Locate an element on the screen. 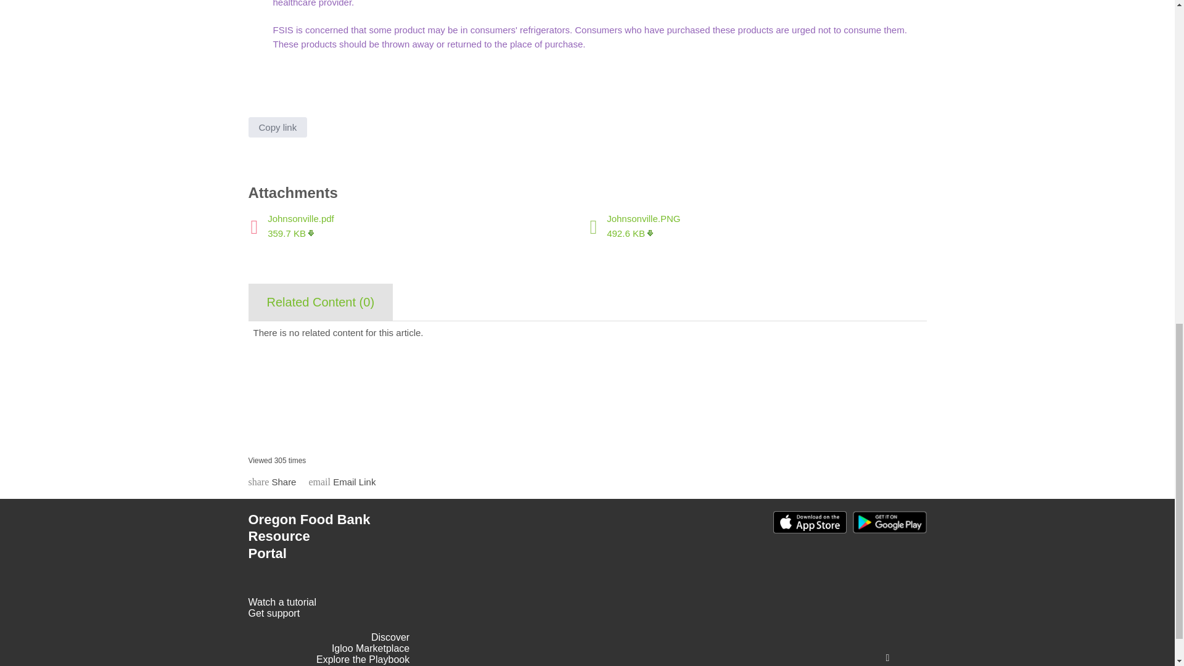  email Email Link is located at coordinates (342, 482).